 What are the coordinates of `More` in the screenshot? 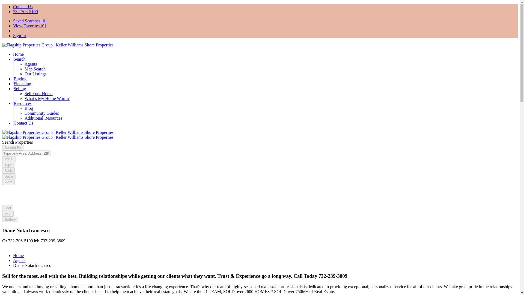 It's located at (8, 182).